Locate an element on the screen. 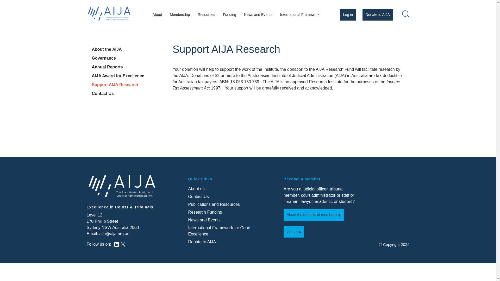 Image resolution: width=500 pixels, height=281 pixels. News and Events is located at coordinates (258, 15).